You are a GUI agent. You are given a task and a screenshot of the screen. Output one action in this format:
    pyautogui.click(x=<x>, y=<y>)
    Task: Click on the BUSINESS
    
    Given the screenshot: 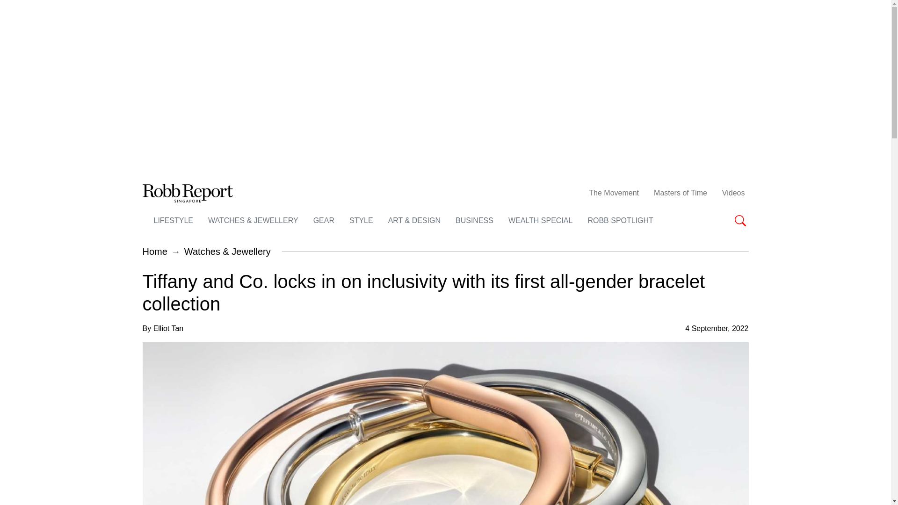 What is the action you would take?
    pyautogui.click(x=474, y=220)
    